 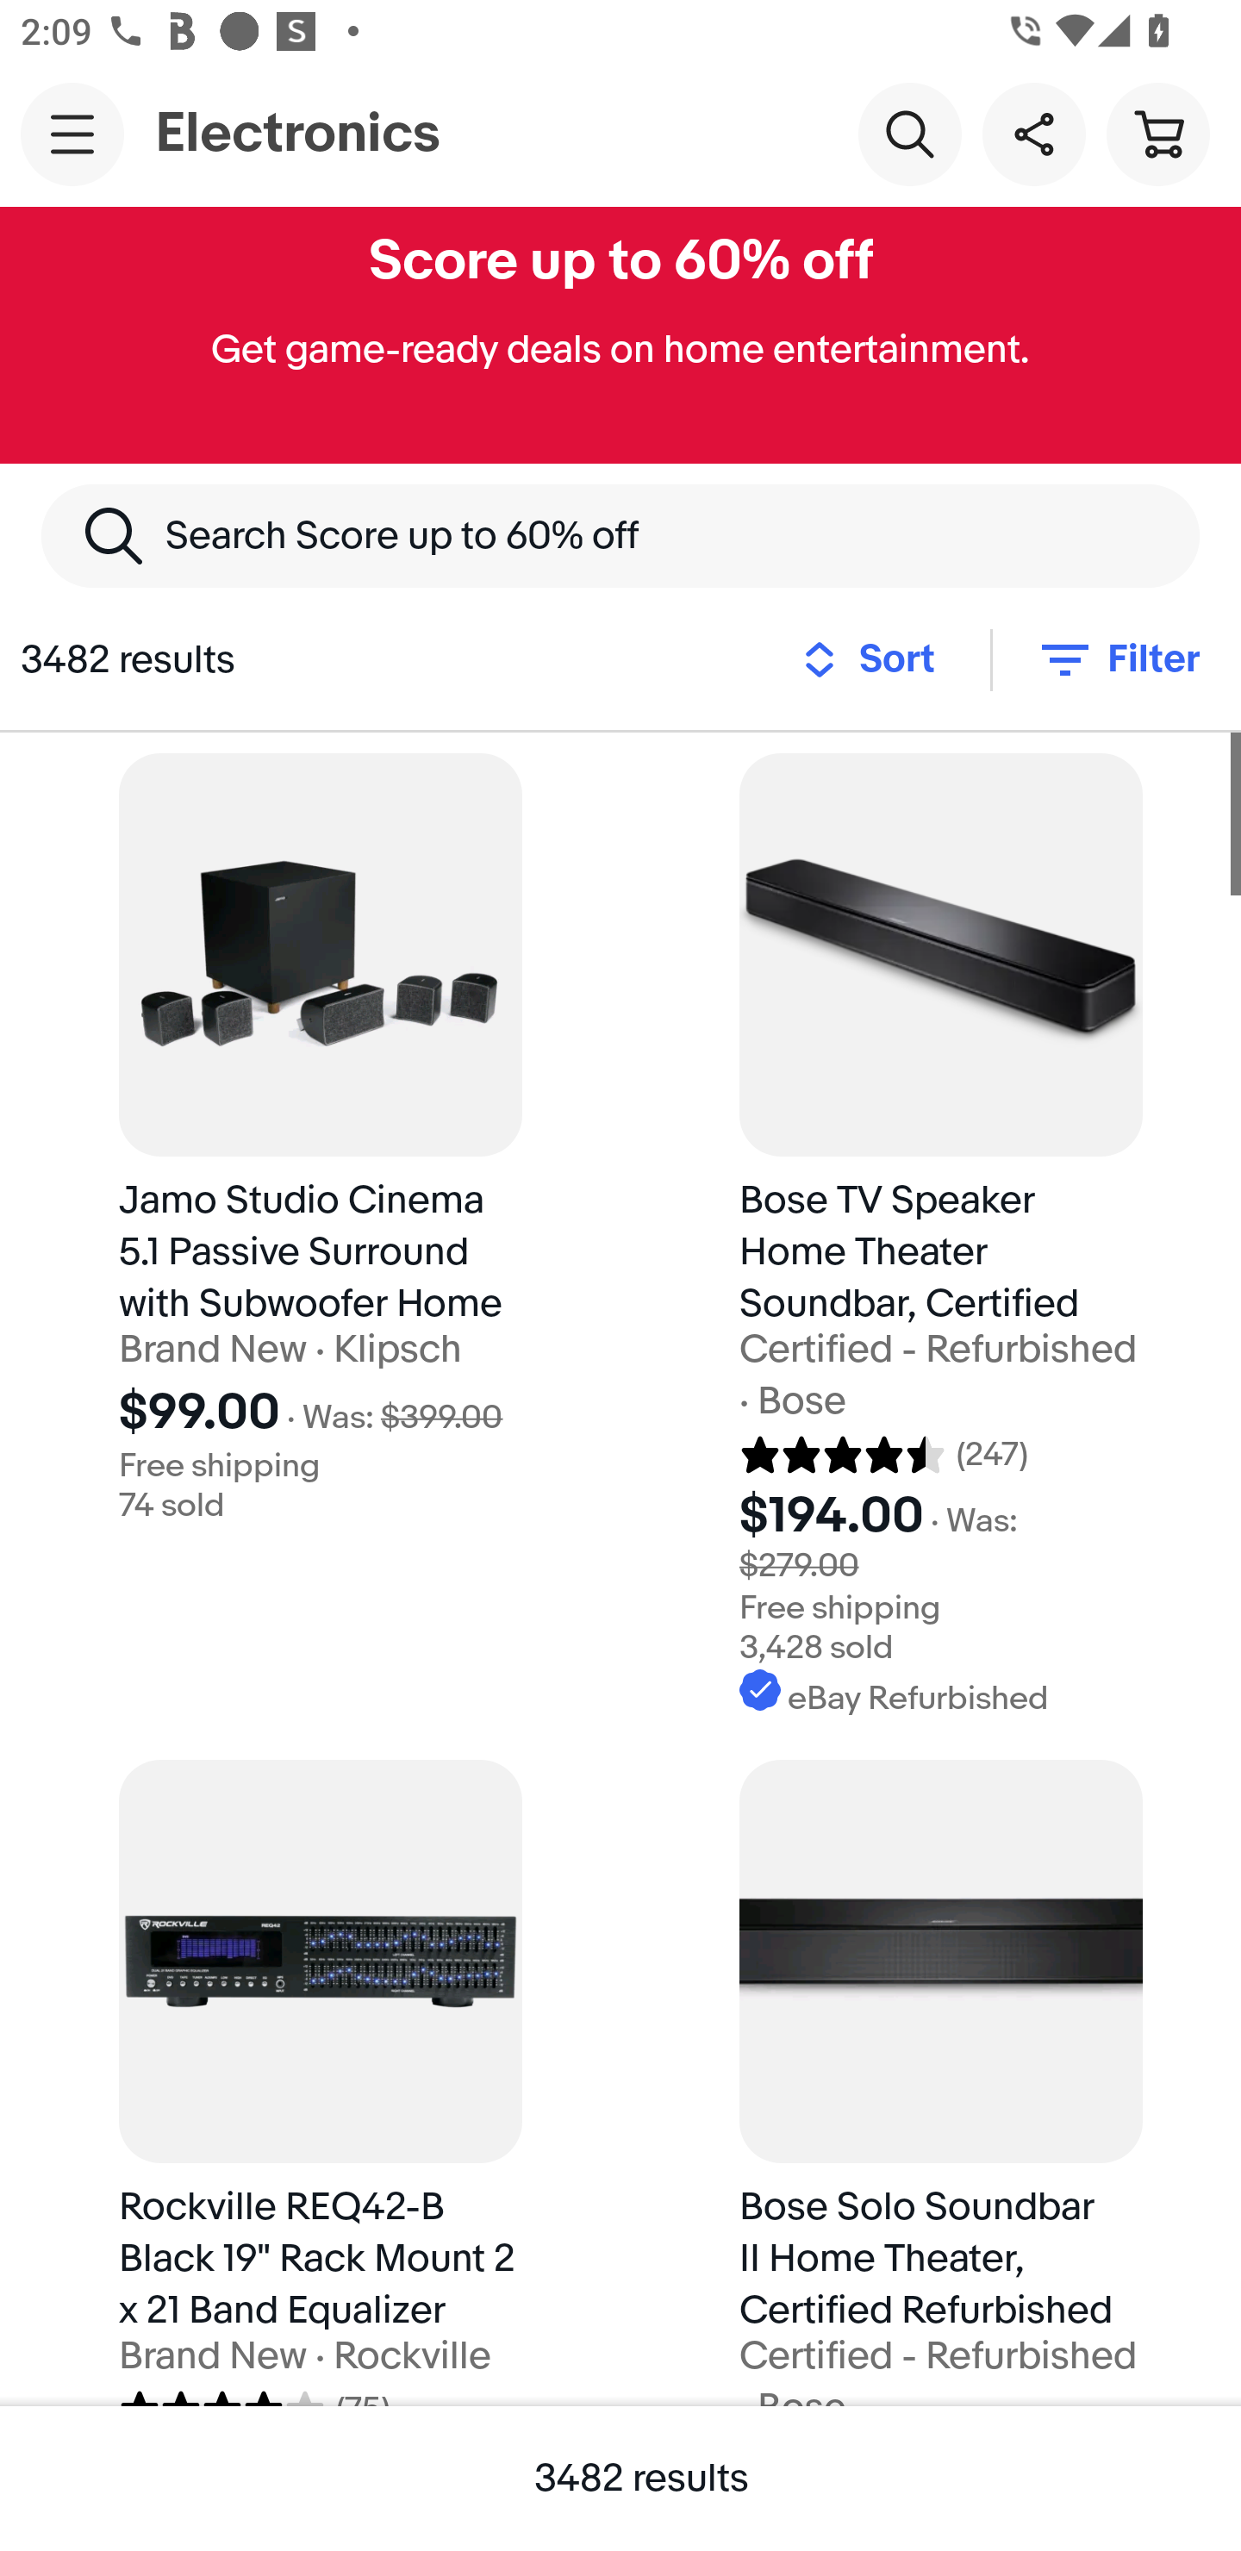 What do you see at coordinates (1157, 133) in the screenshot?
I see `Cart button shopping cart` at bounding box center [1157, 133].